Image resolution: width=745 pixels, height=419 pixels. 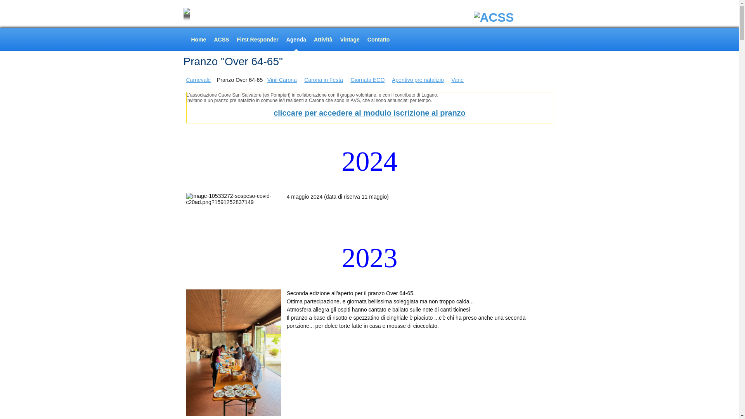 I want to click on ACSS, so click(x=221, y=40).